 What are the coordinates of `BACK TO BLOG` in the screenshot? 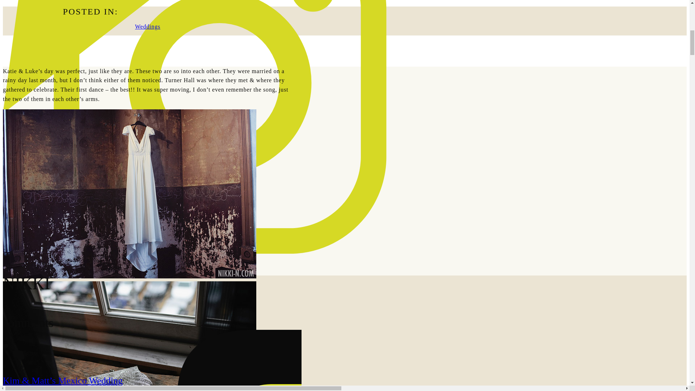 It's located at (220, 120).